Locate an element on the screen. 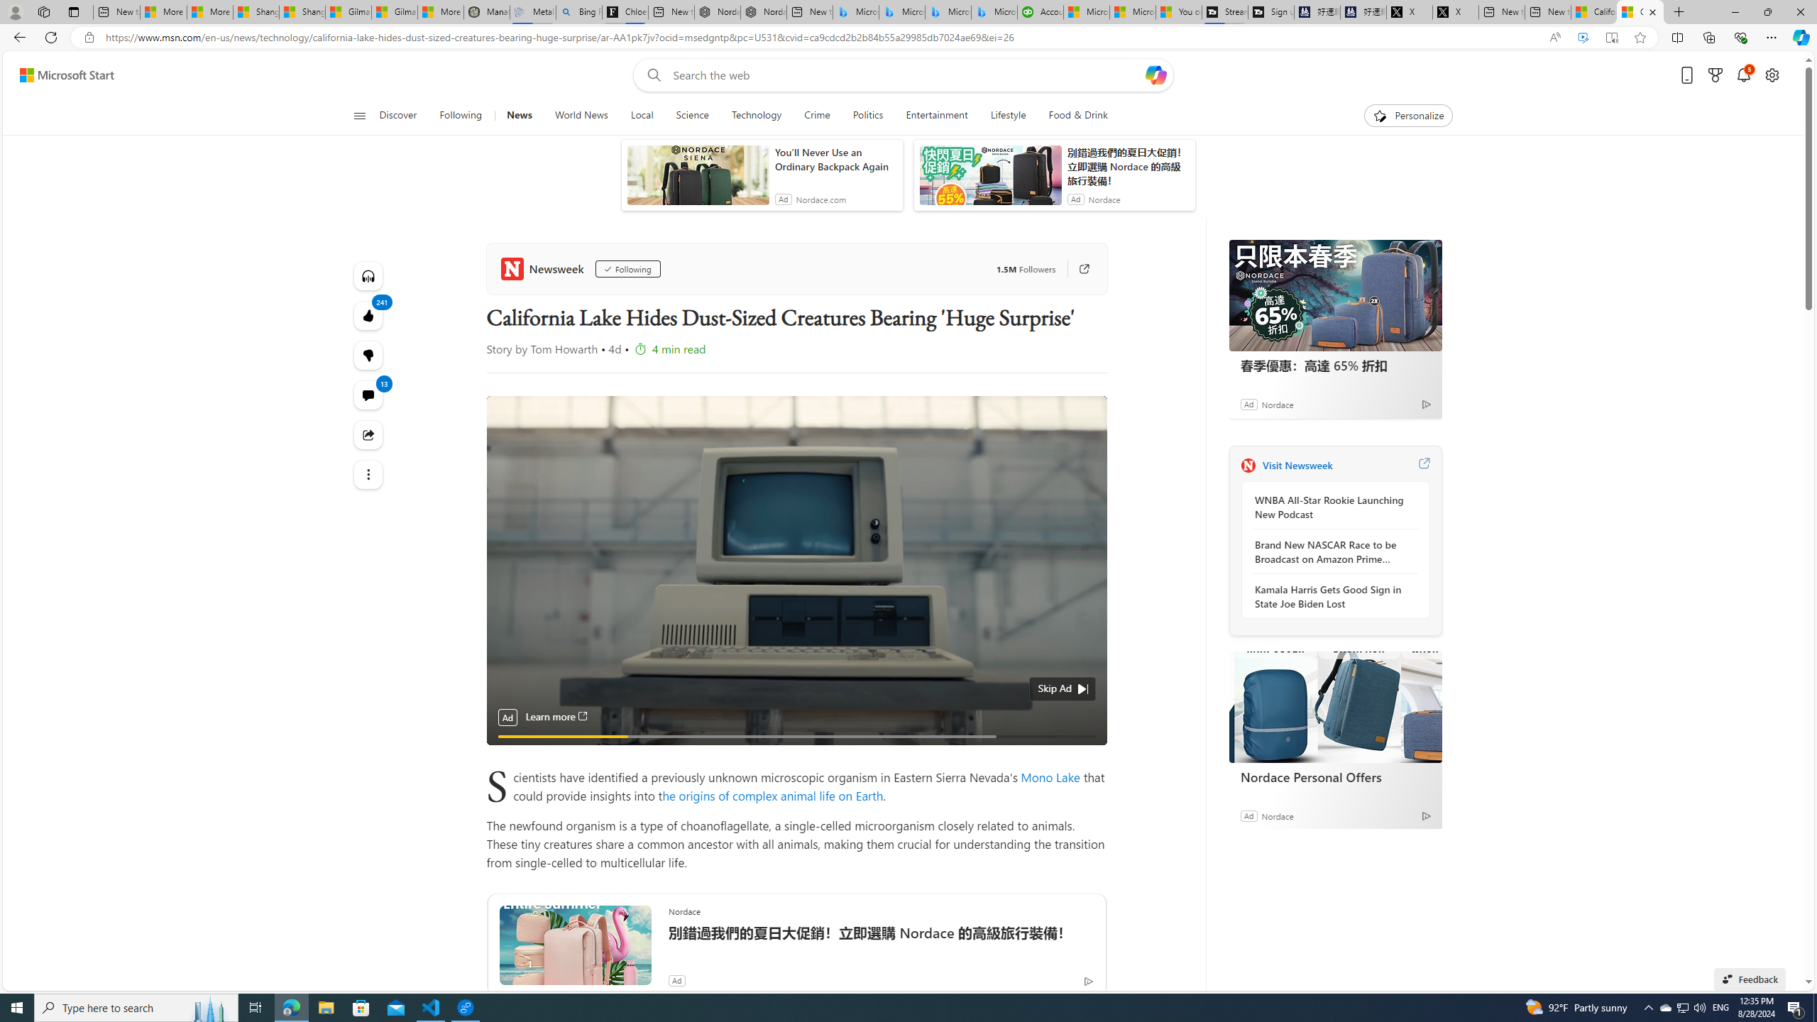 This screenshot has width=1817, height=1022. Listen to this article is located at coordinates (369, 276).